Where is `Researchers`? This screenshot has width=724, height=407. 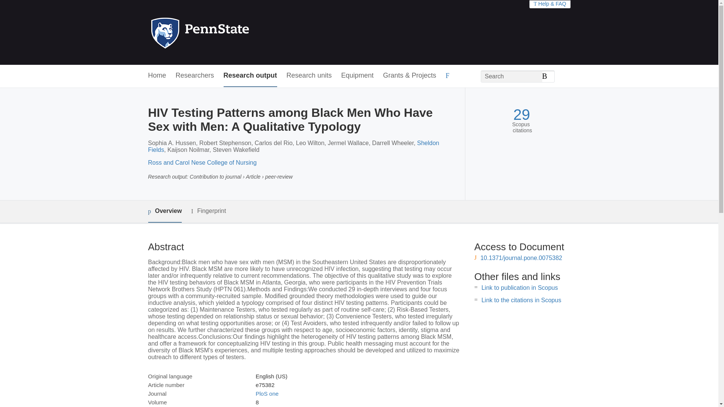
Researchers is located at coordinates (195, 76).